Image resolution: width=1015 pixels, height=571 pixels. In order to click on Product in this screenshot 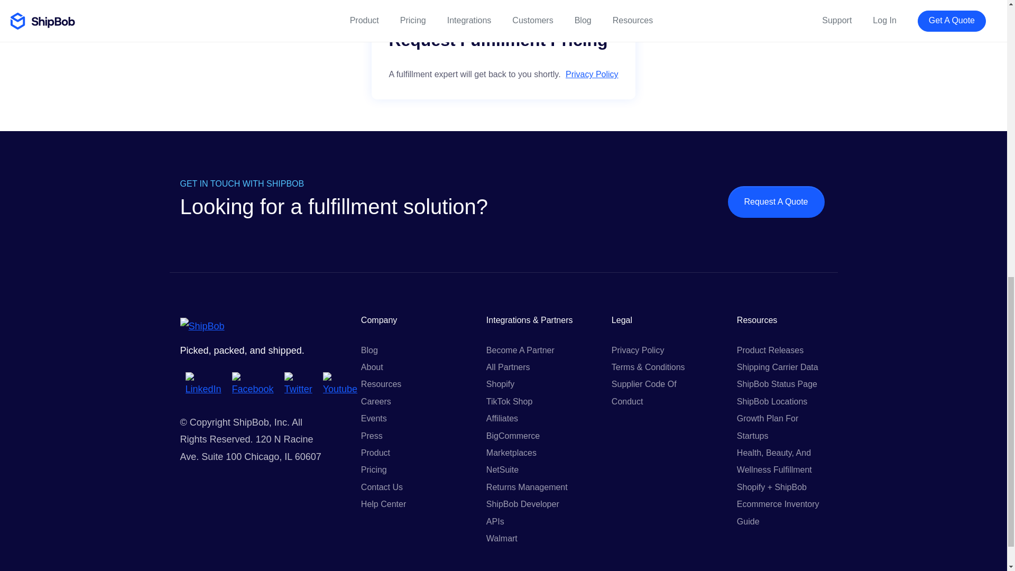, I will do `click(375, 453)`.